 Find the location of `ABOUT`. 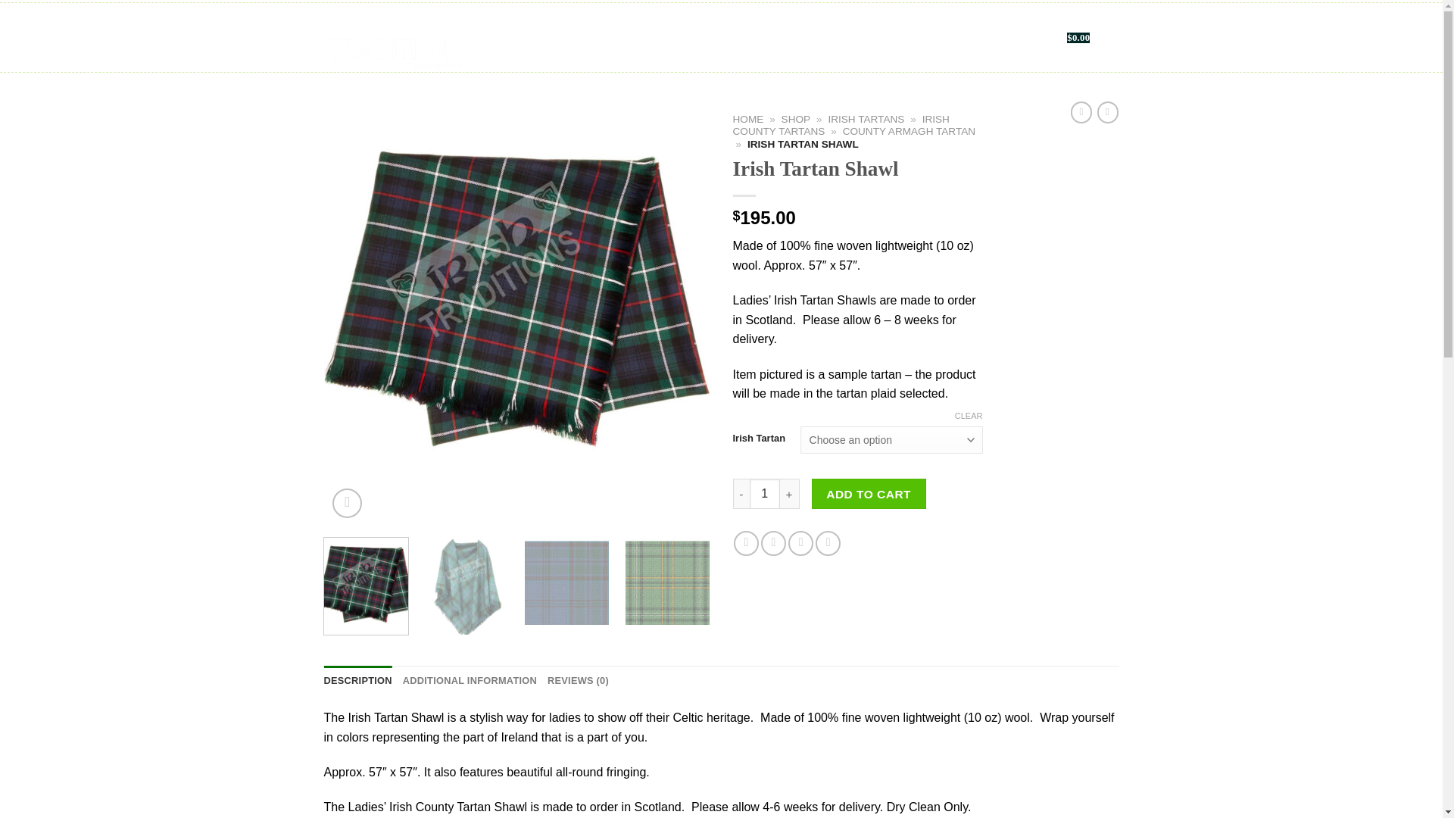

ABOUT is located at coordinates (576, 38).